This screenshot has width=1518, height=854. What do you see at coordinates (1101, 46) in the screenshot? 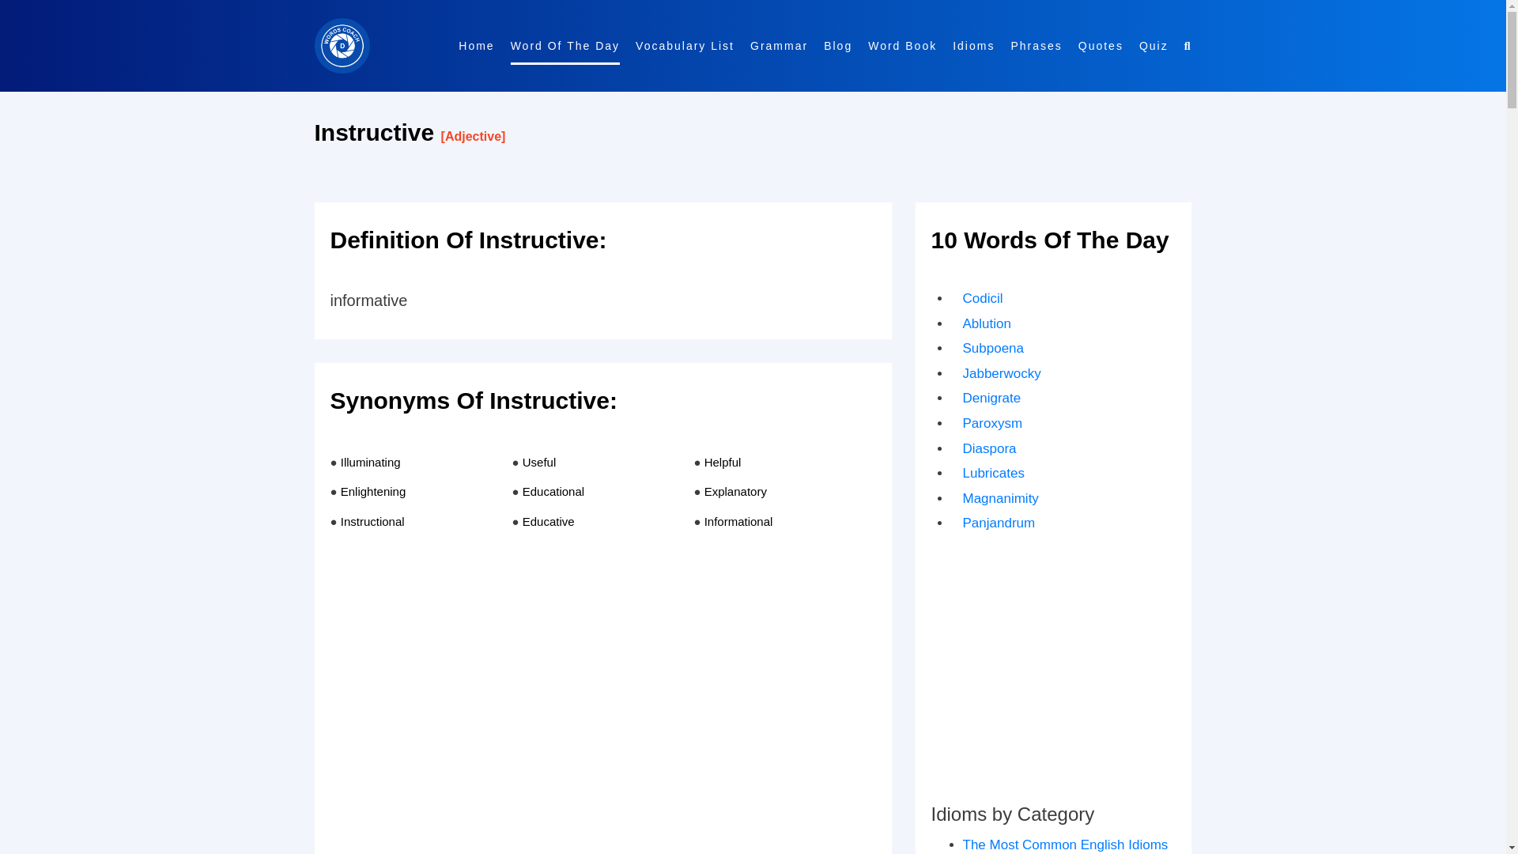
I see `Quotes` at bounding box center [1101, 46].